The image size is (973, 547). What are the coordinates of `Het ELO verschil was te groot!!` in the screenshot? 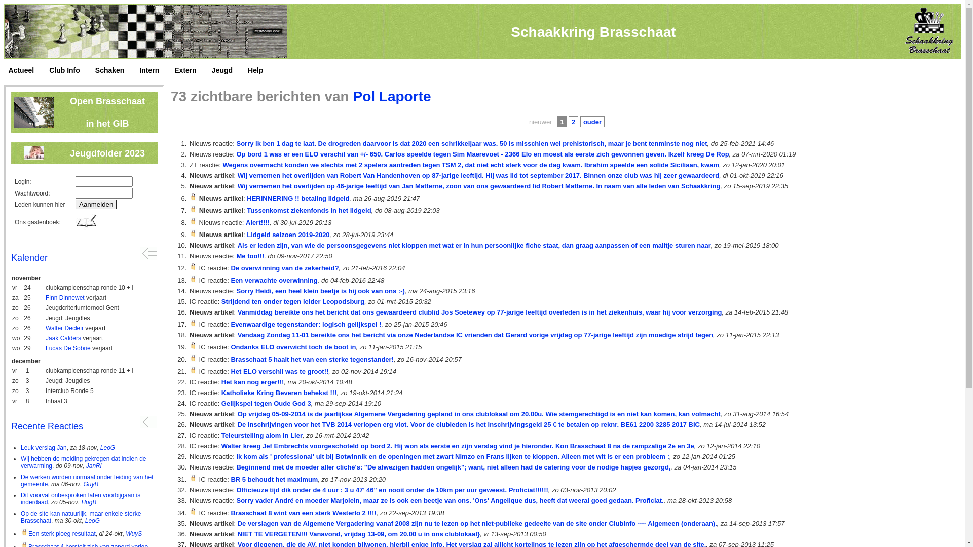 It's located at (280, 372).